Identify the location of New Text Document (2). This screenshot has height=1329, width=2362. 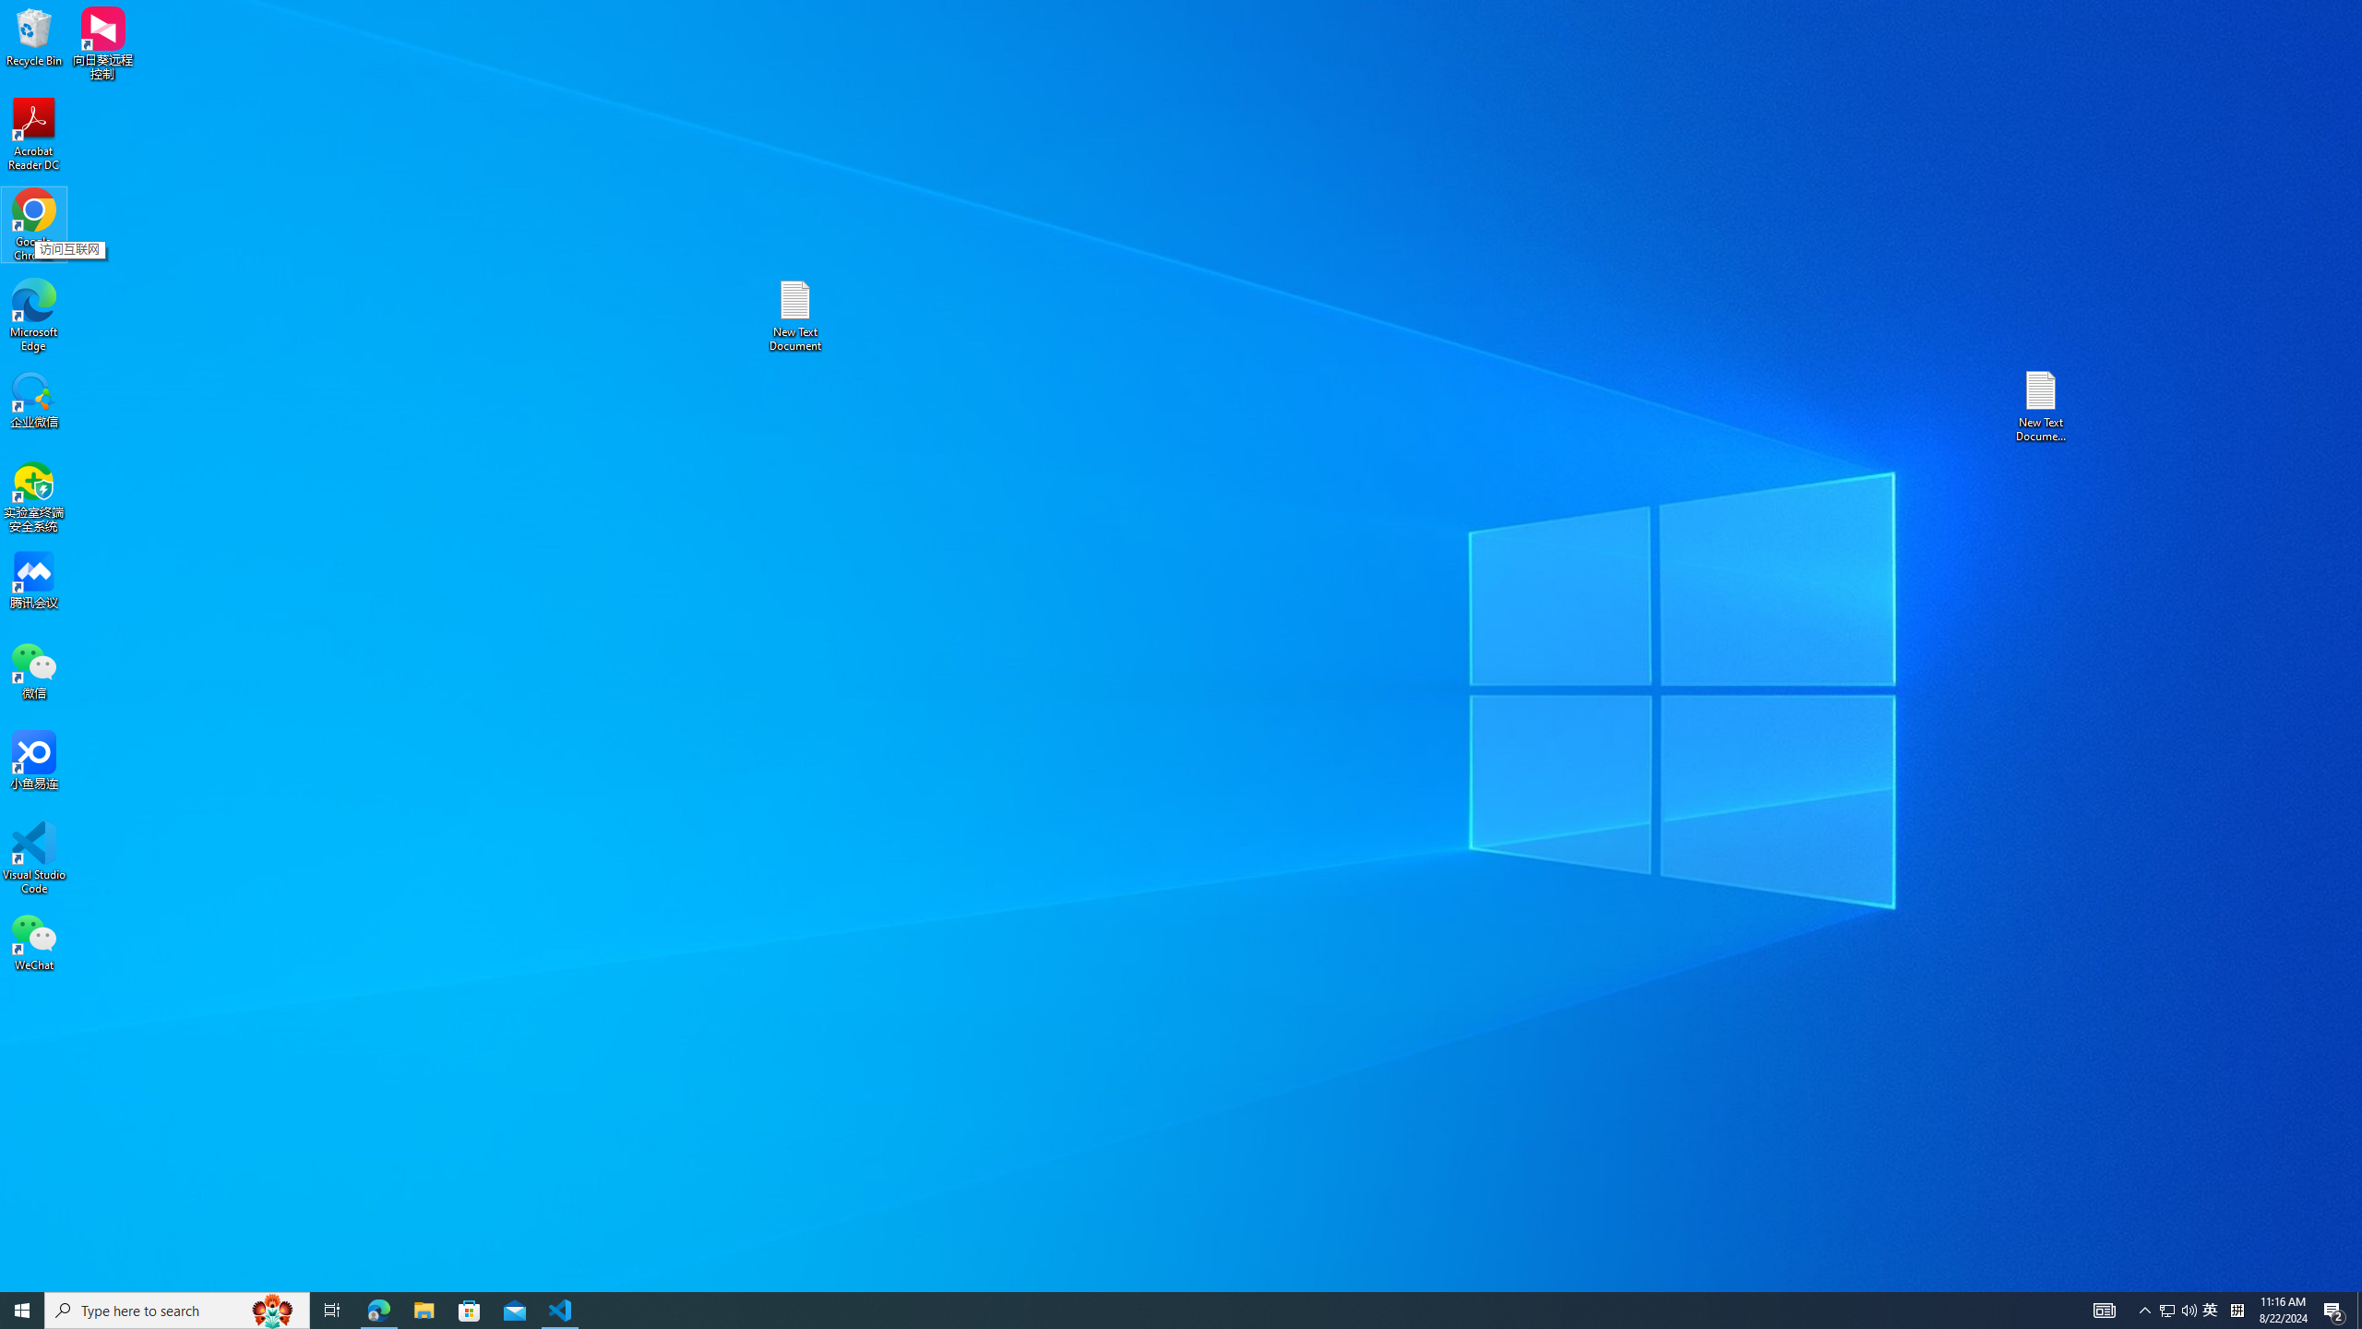
(2042, 406).